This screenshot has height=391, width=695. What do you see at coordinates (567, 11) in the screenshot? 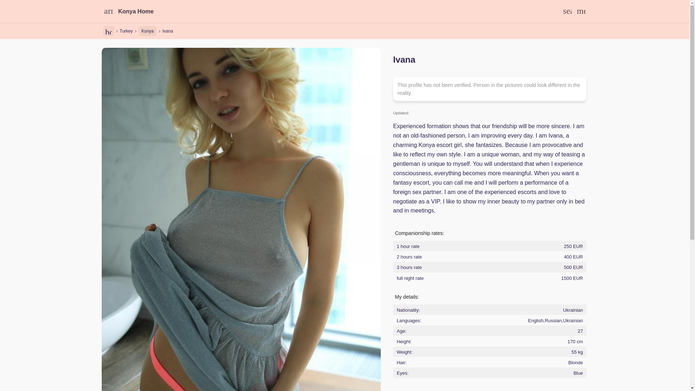
I see `search` at bounding box center [567, 11].